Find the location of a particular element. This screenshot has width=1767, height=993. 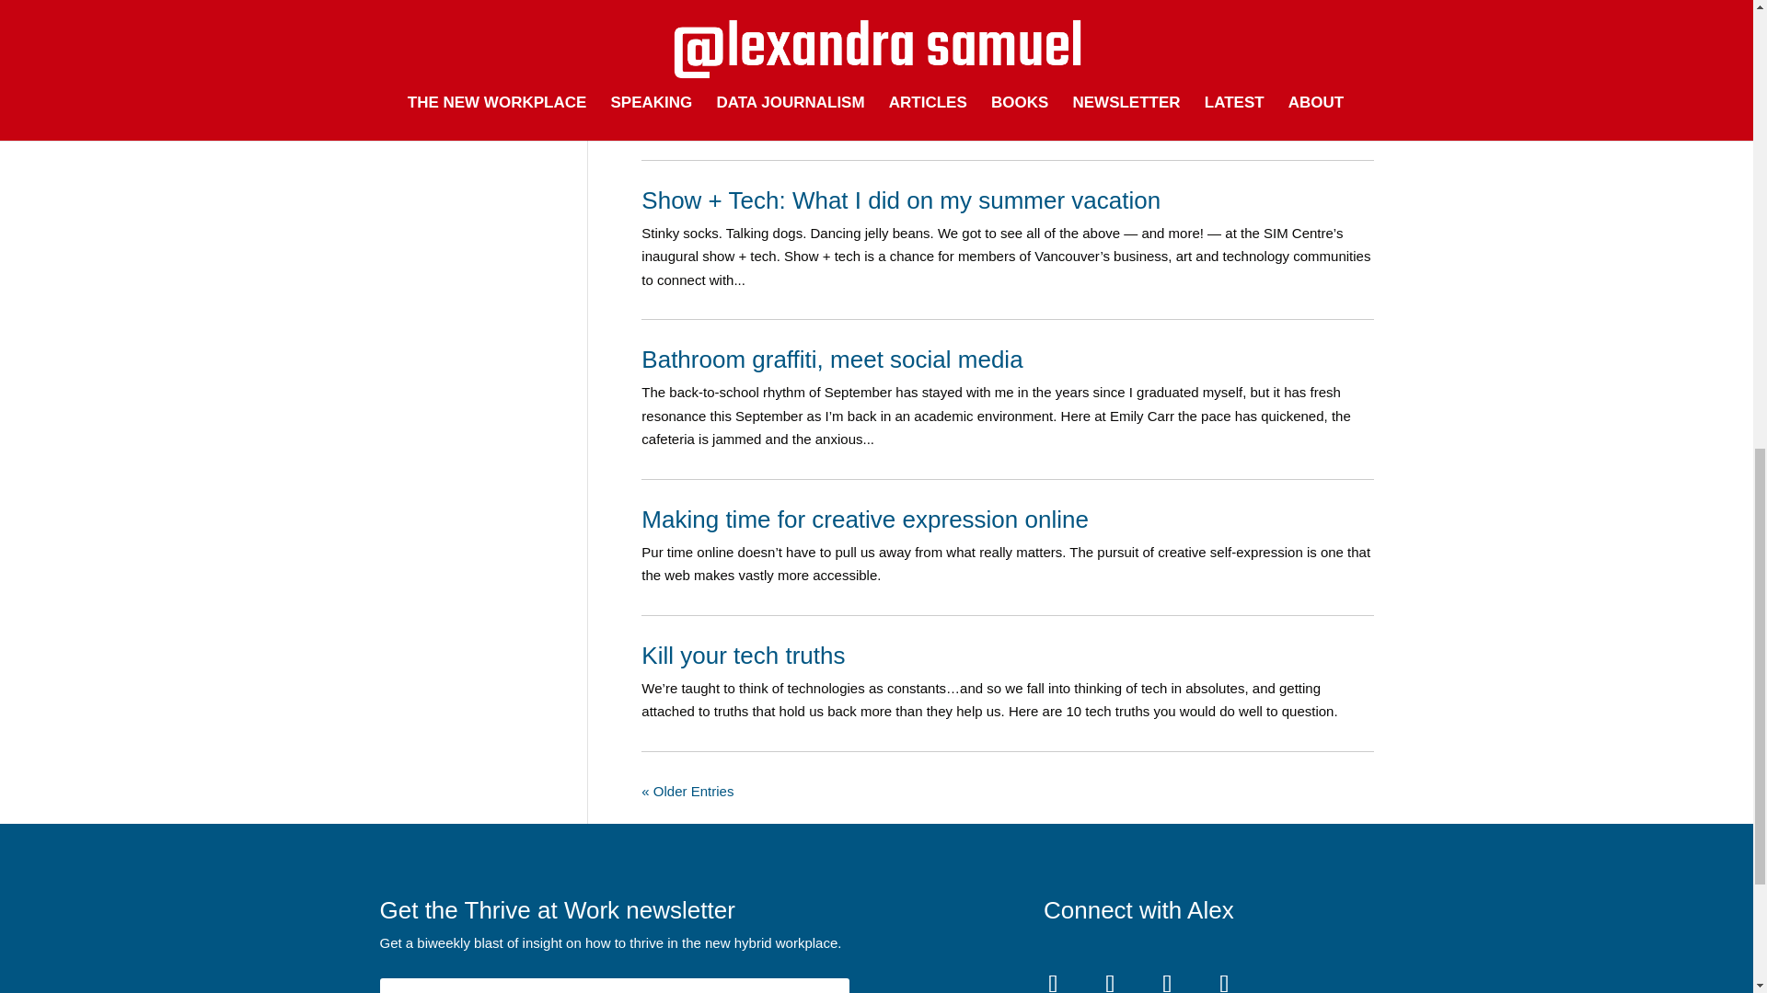

Making time for creative expression online is located at coordinates (864, 519).